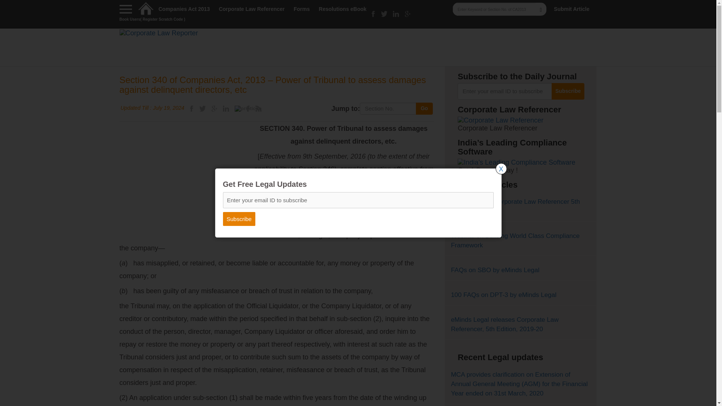 The image size is (722, 406). I want to click on Submit Article, so click(571, 9).